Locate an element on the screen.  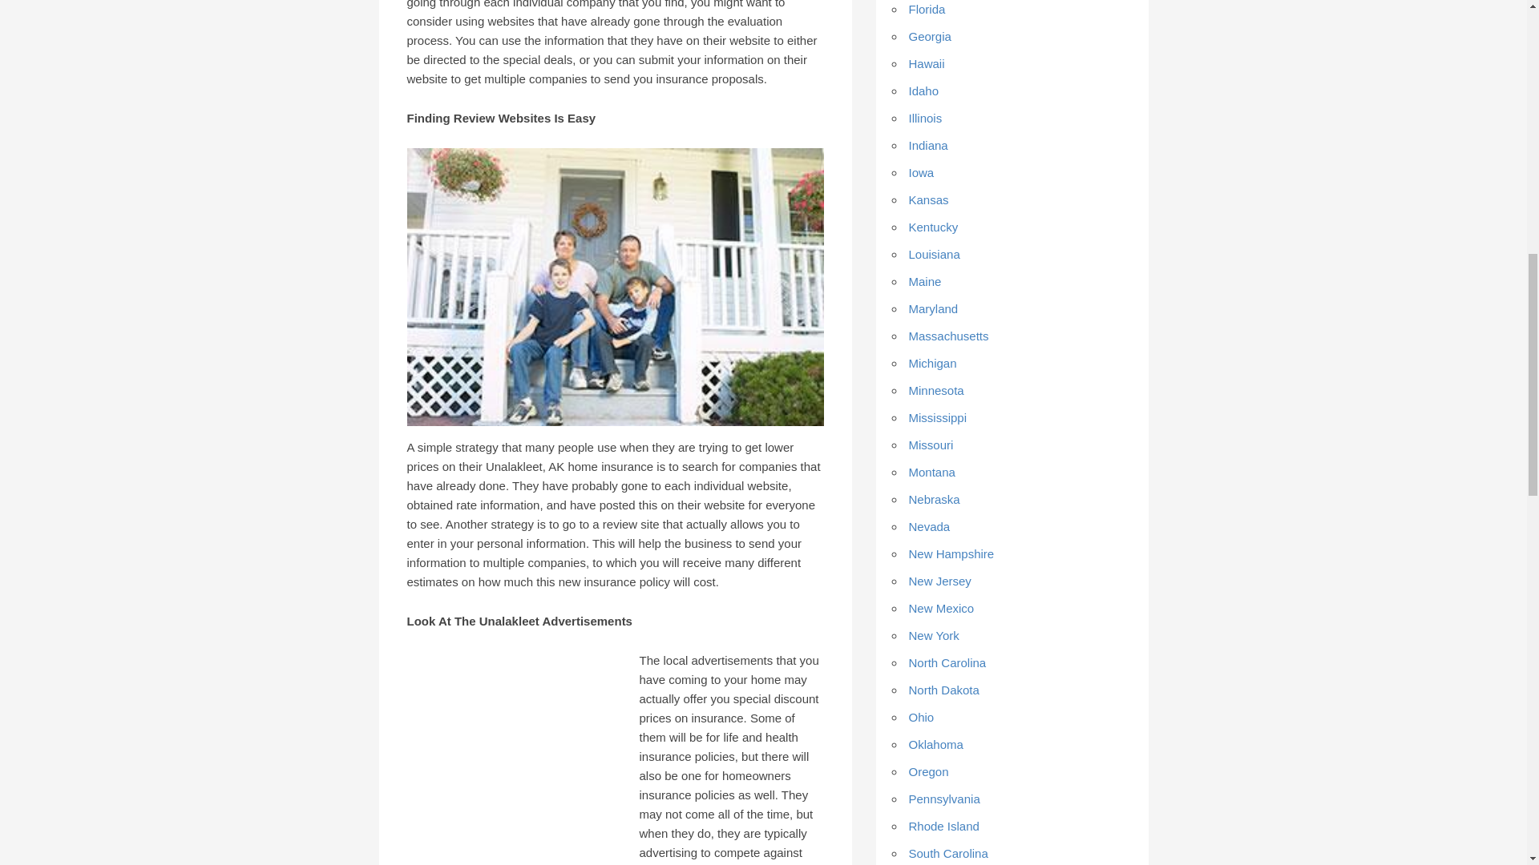
Mississippi is located at coordinates (938, 418).